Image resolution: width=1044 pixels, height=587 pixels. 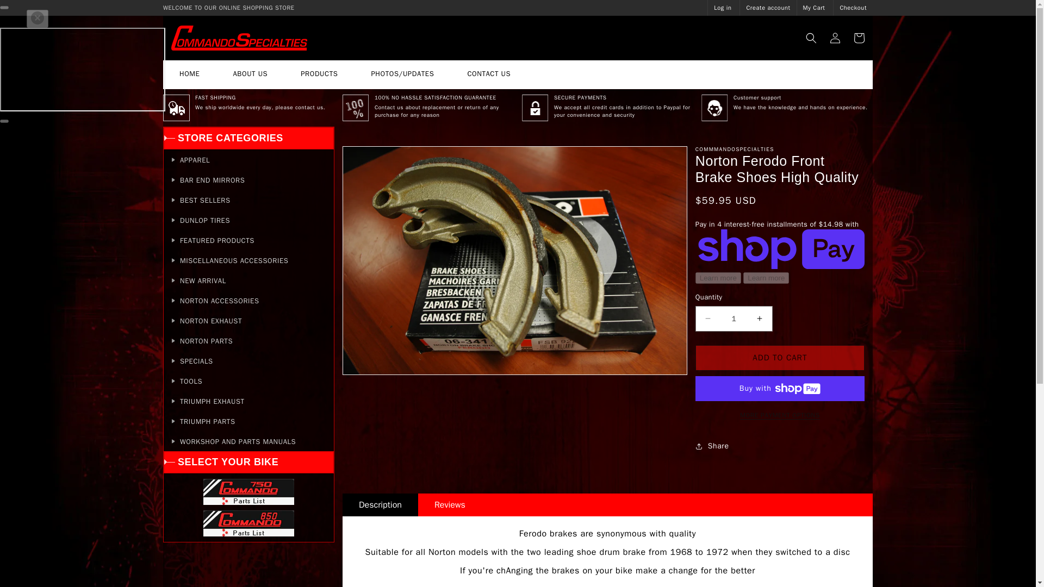 What do you see at coordinates (249, 159) in the screenshot?
I see `APPAREL` at bounding box center [249, 159].